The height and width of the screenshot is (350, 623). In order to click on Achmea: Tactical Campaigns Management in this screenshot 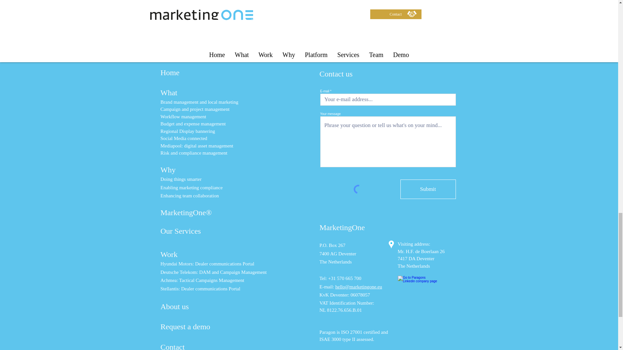, I will do `click(202, 280)`.